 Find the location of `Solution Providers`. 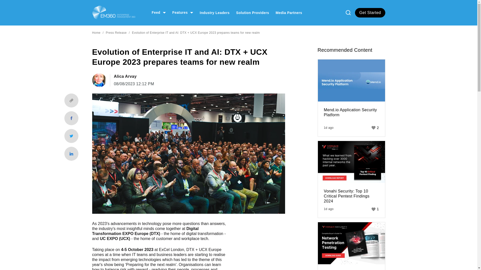

Solution Providers is located at coordinates (253, 12).